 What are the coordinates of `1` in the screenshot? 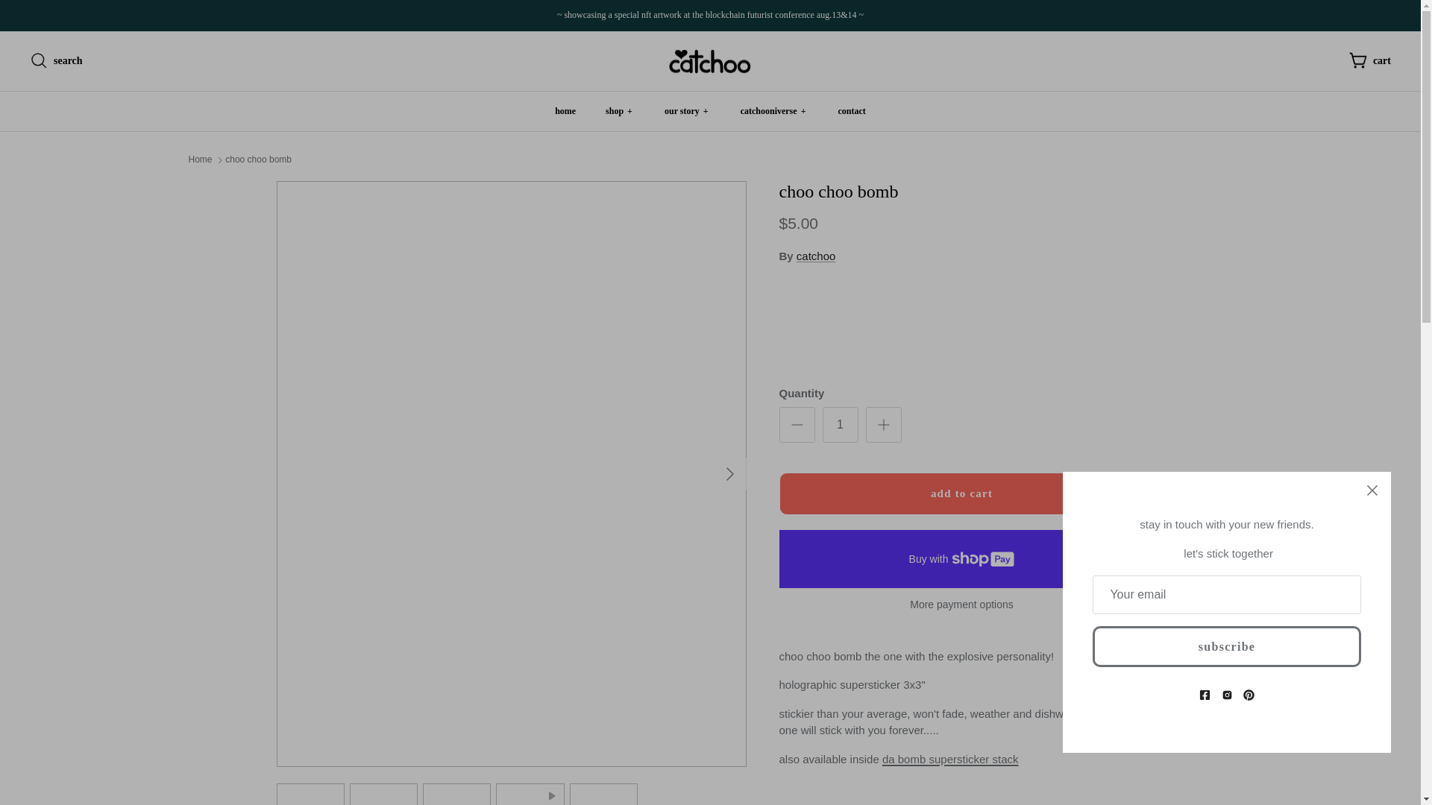 It's located at (840, 425).